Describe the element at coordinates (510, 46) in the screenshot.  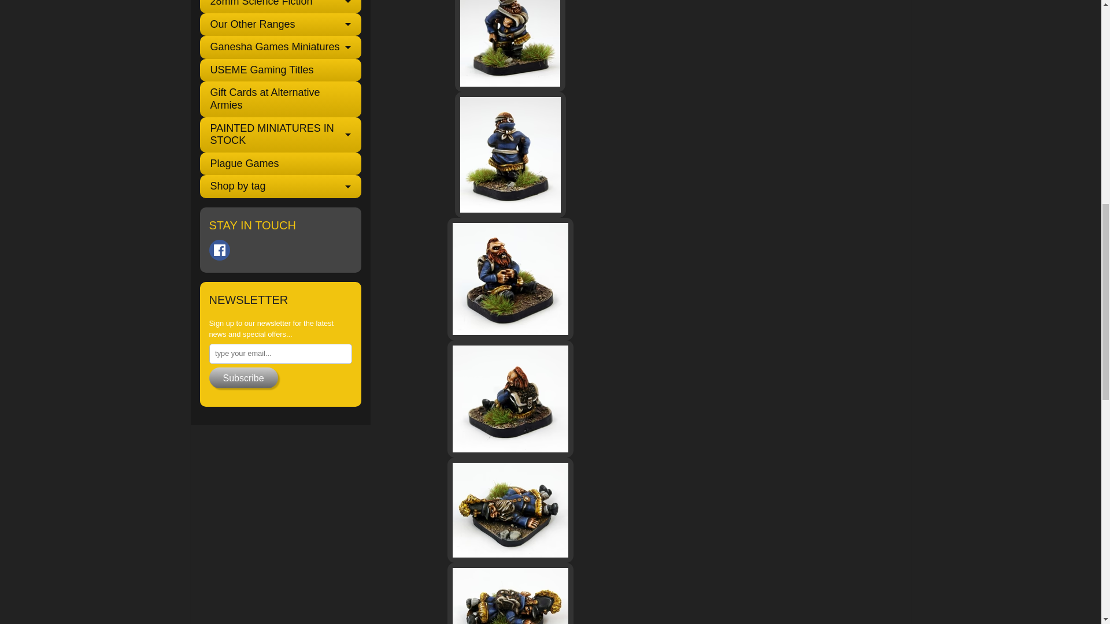
I see `52022 Legion de Nain Casualties` at that location.